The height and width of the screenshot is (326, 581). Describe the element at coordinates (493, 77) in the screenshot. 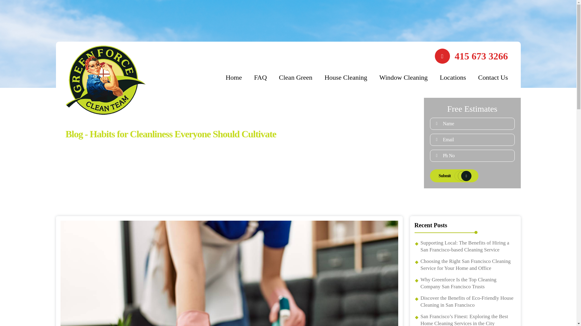

I see `Contact Us` at that location.